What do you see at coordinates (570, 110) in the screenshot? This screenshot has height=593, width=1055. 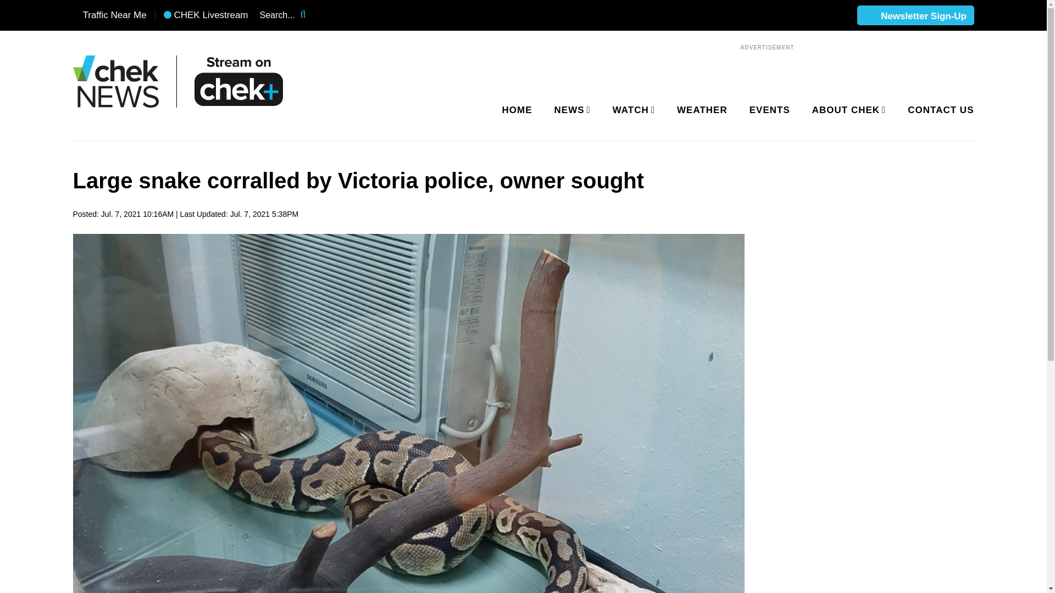 I see `NEWS` at bounding box center [570, 110].